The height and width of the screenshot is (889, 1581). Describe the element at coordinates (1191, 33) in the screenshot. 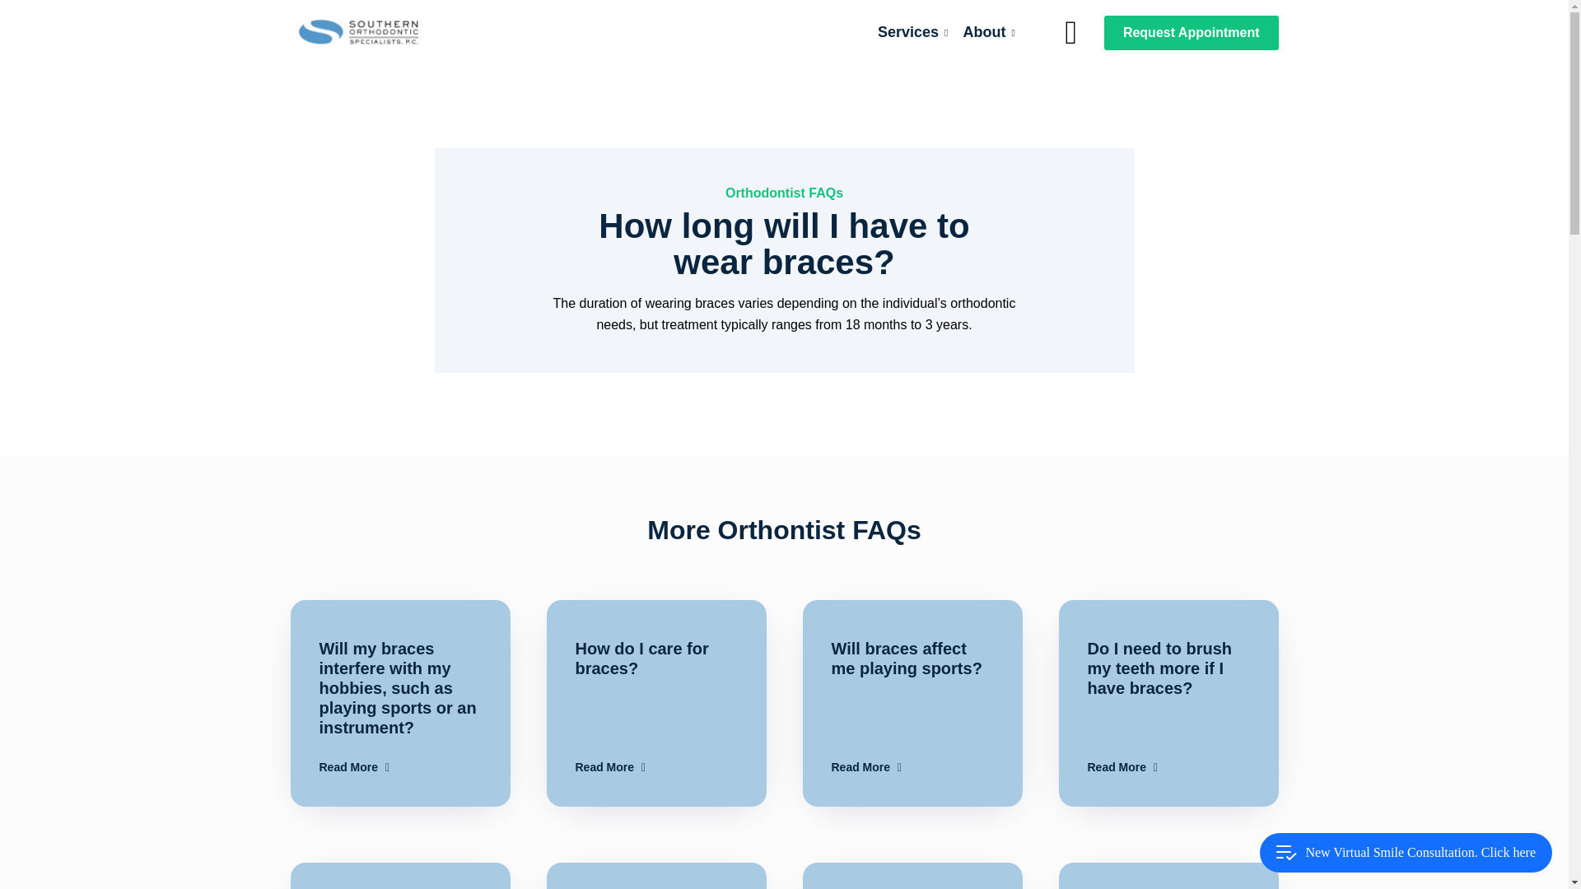

I see `About` at that location.